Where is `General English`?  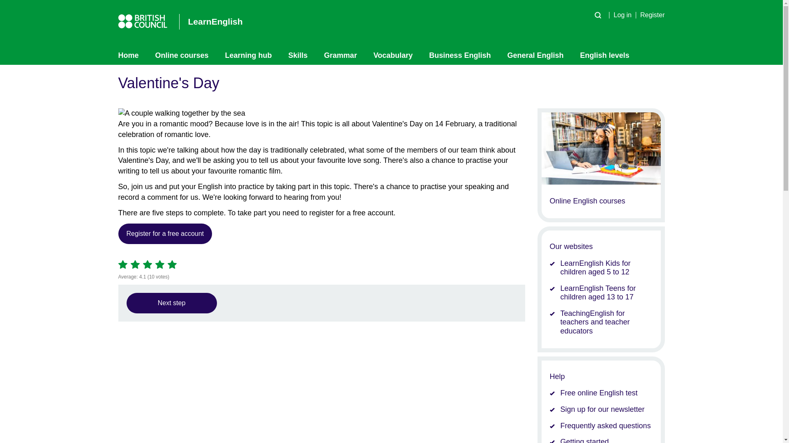 General English is located at coordinates (535, 55).